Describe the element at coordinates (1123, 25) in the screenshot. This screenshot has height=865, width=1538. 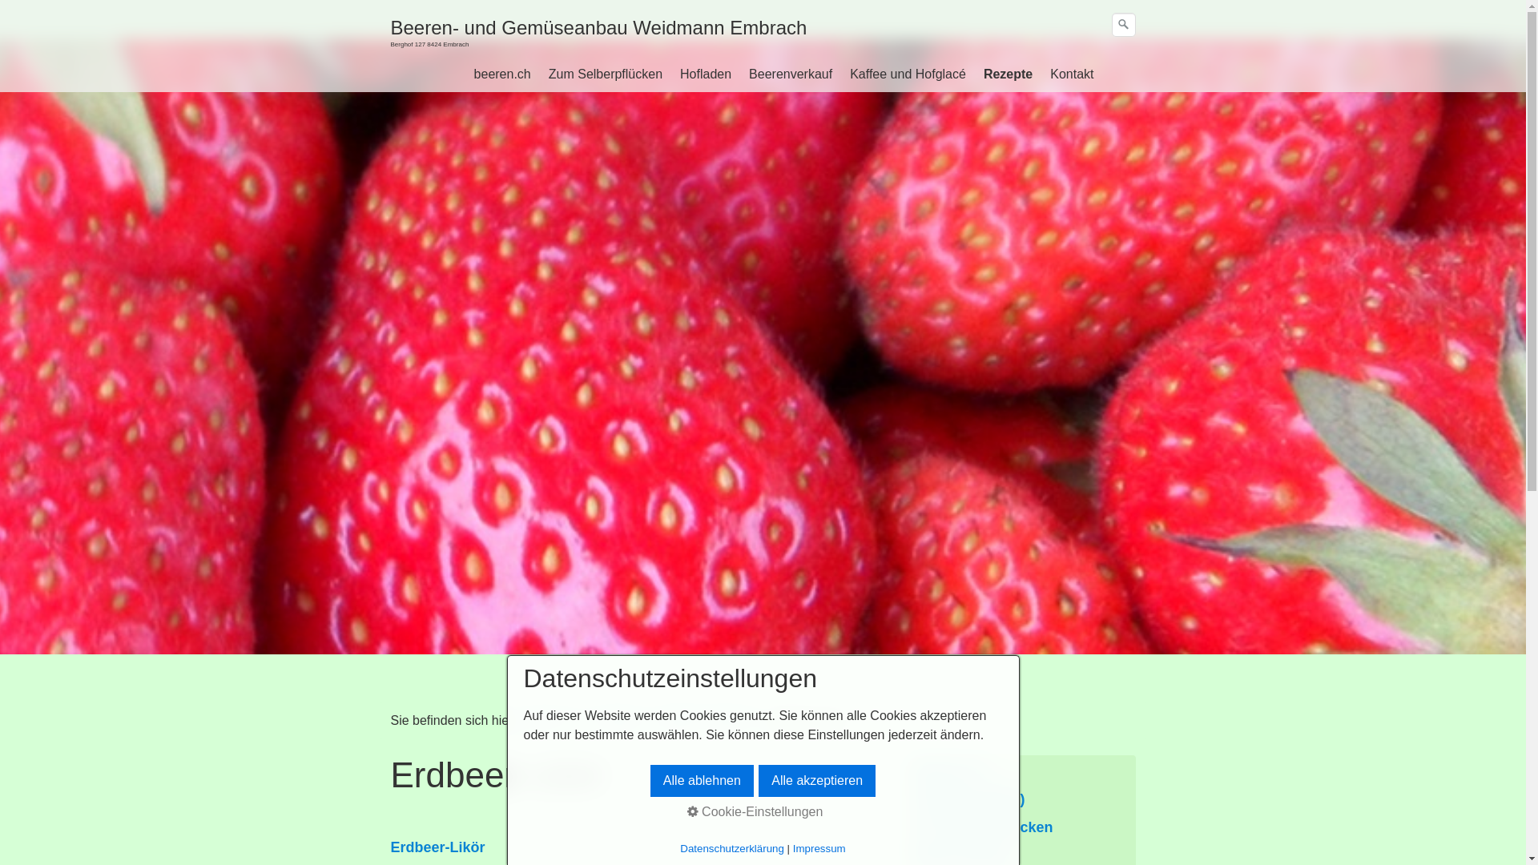
I see `Suchen` at that location.